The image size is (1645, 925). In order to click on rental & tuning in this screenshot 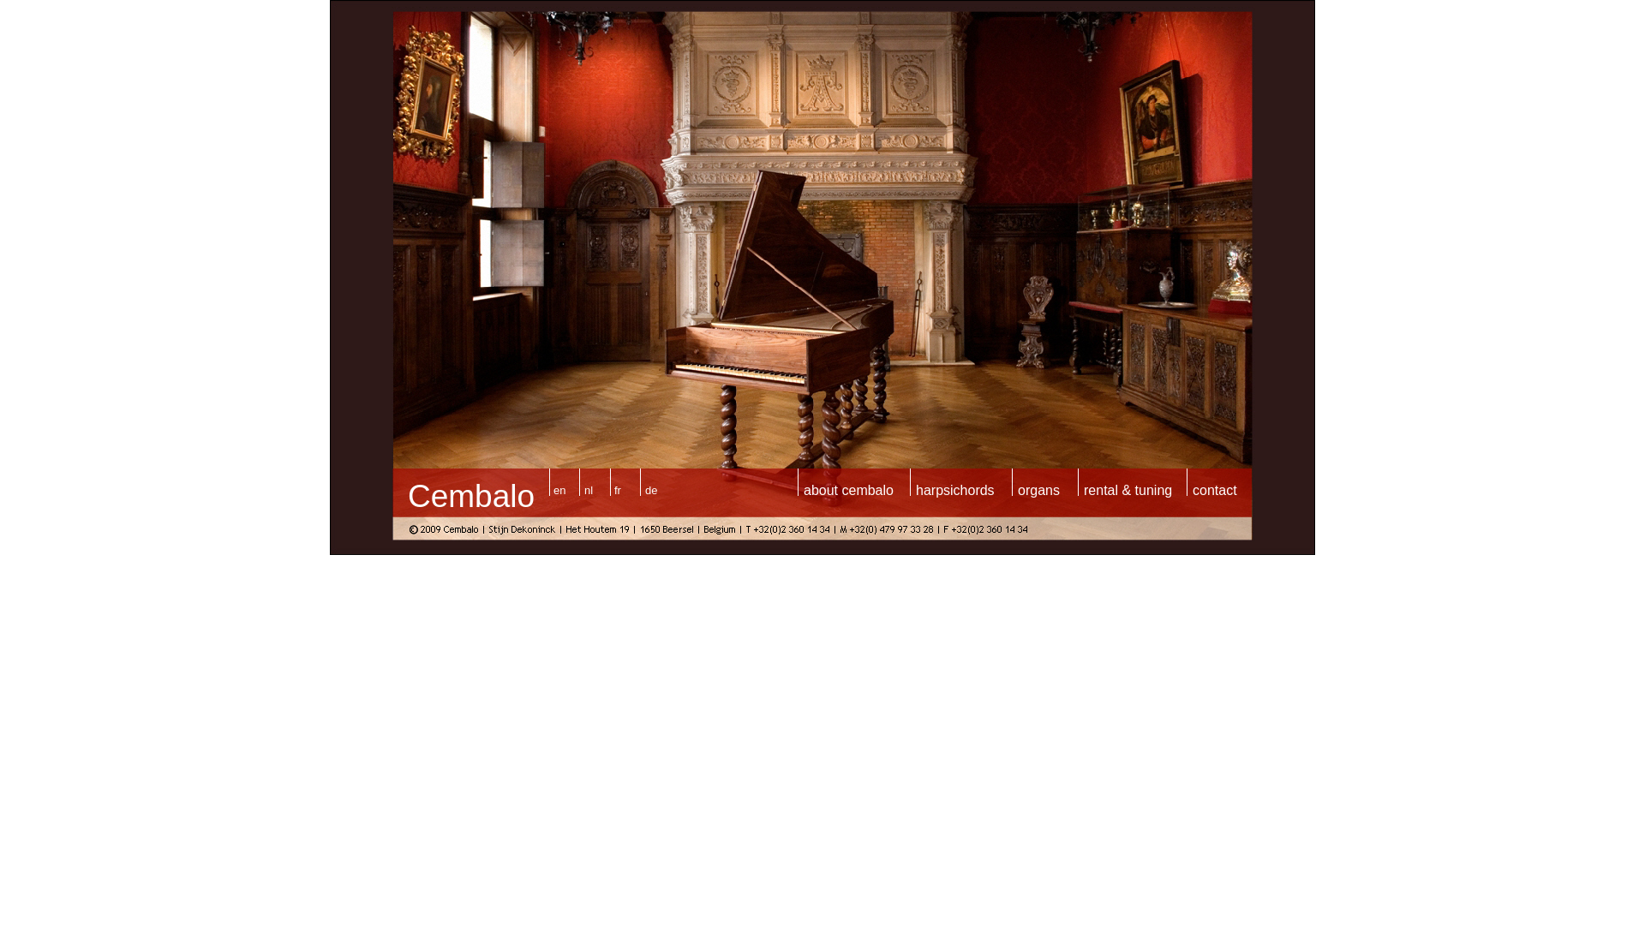, I will do `click(1128, 490)`.